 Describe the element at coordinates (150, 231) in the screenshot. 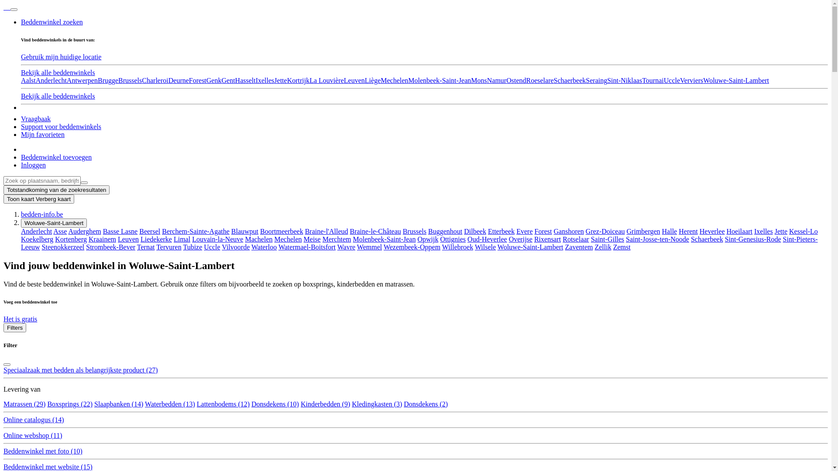

I see `Beersel` at that location.